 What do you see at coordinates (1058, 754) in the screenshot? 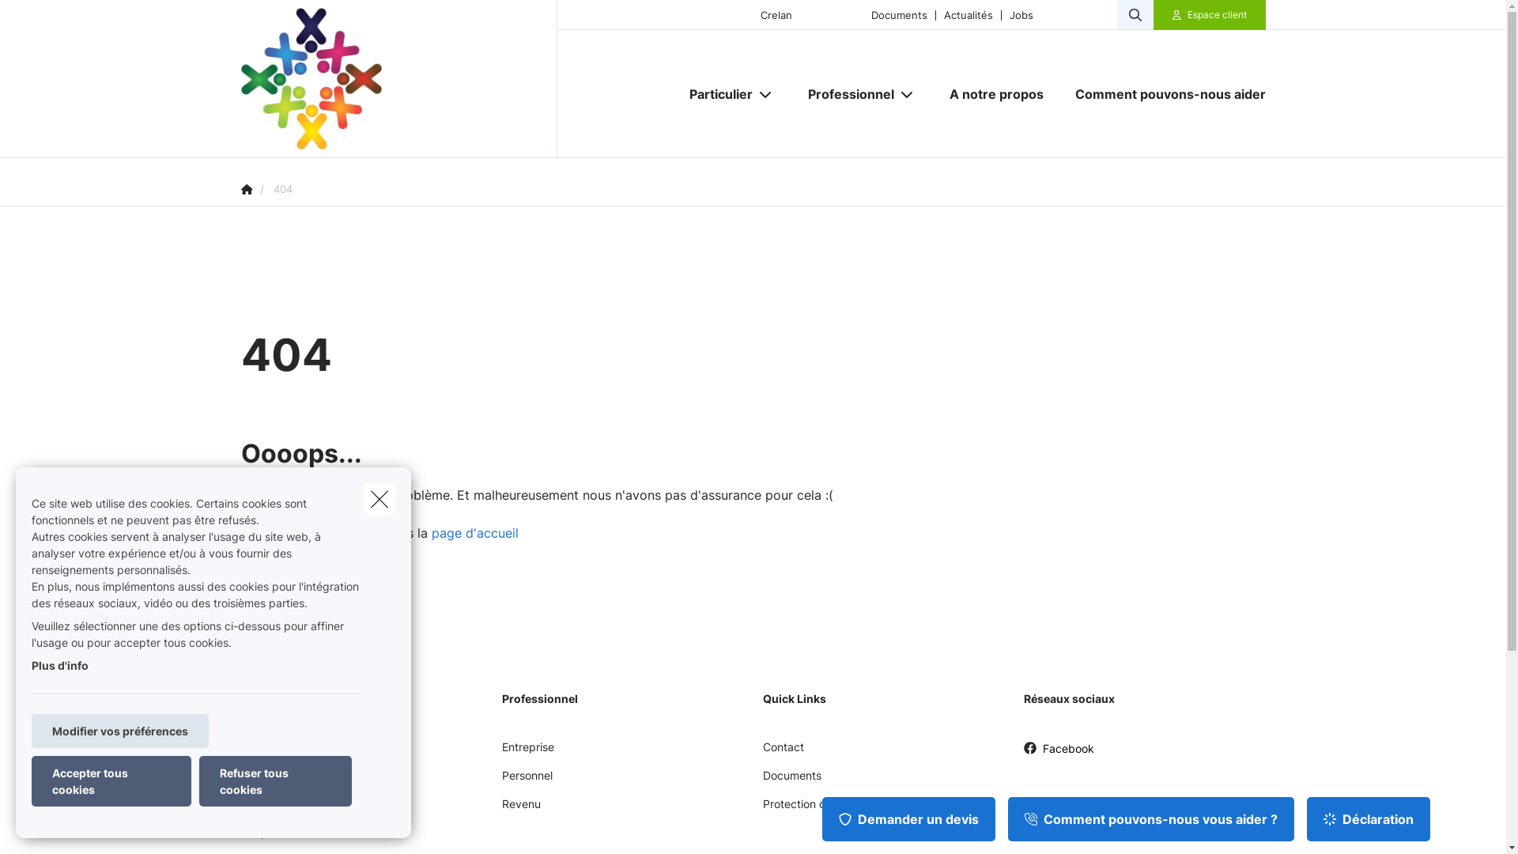
I see `Facebook` at bounding box center [1058, 754].